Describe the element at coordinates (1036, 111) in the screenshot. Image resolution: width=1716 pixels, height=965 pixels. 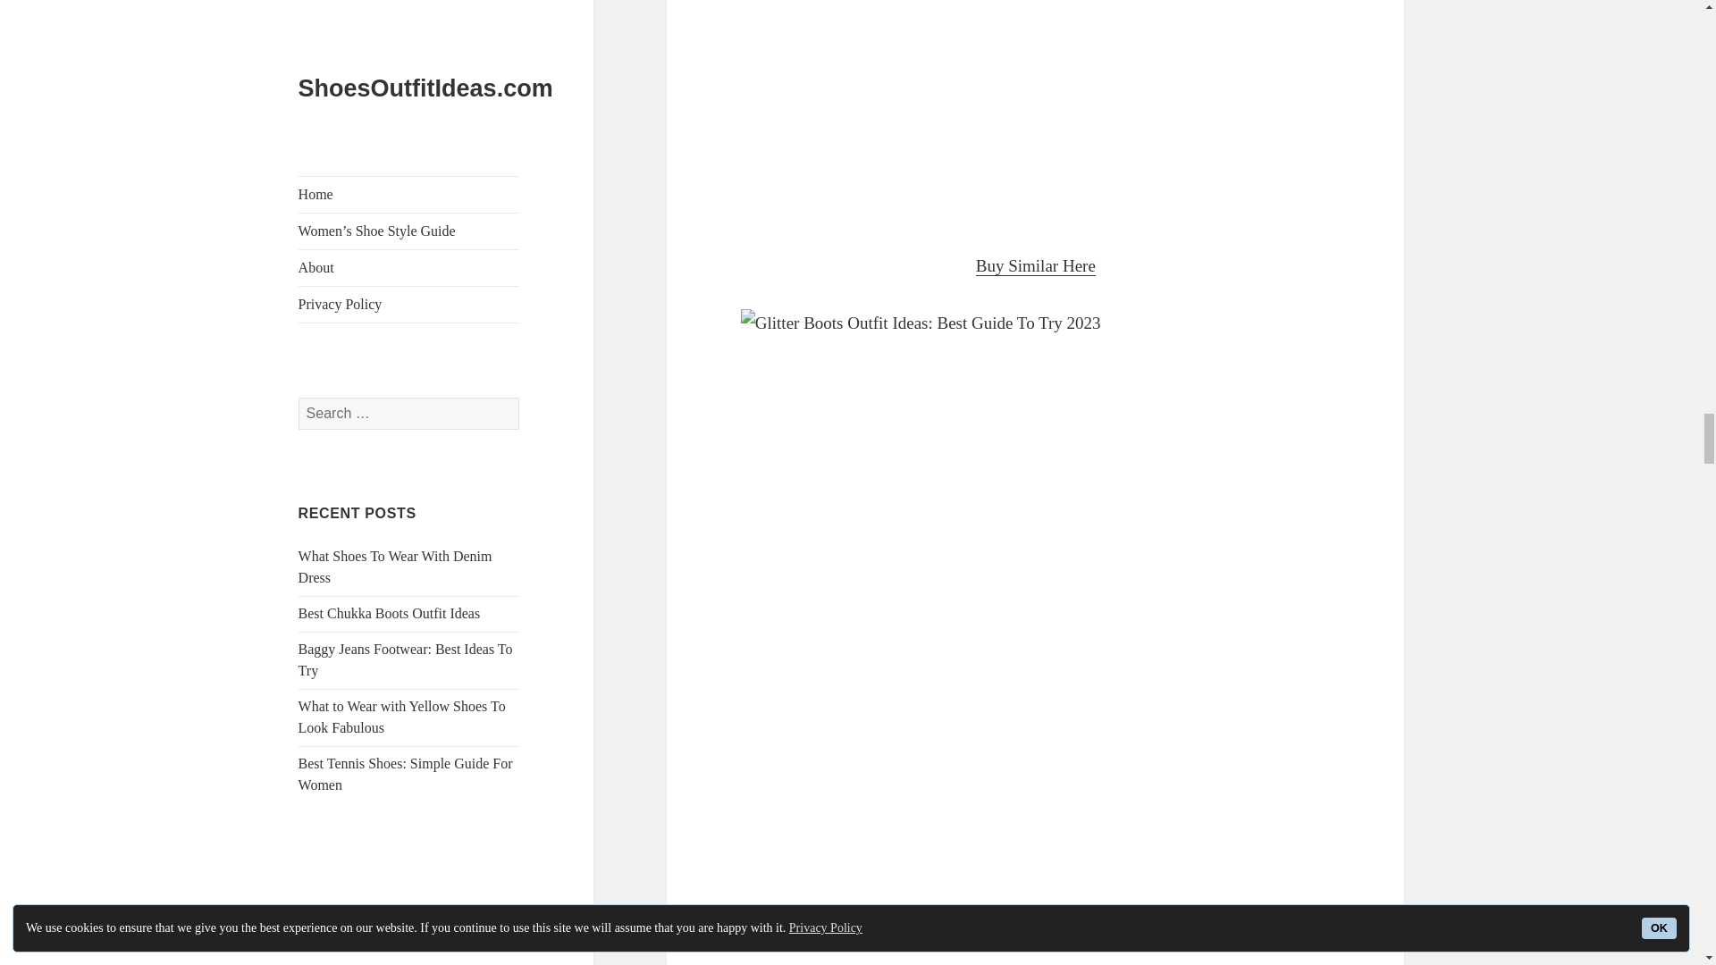
I see `Glitter Boots Outfit Ideas: Best Guide To Try 2023` at that location.